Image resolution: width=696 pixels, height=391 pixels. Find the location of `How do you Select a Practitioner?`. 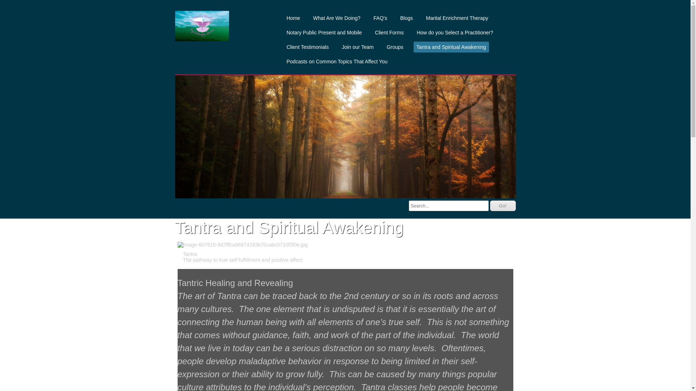

How do you Select a Practitioner? is located at coordinates (455, 33).